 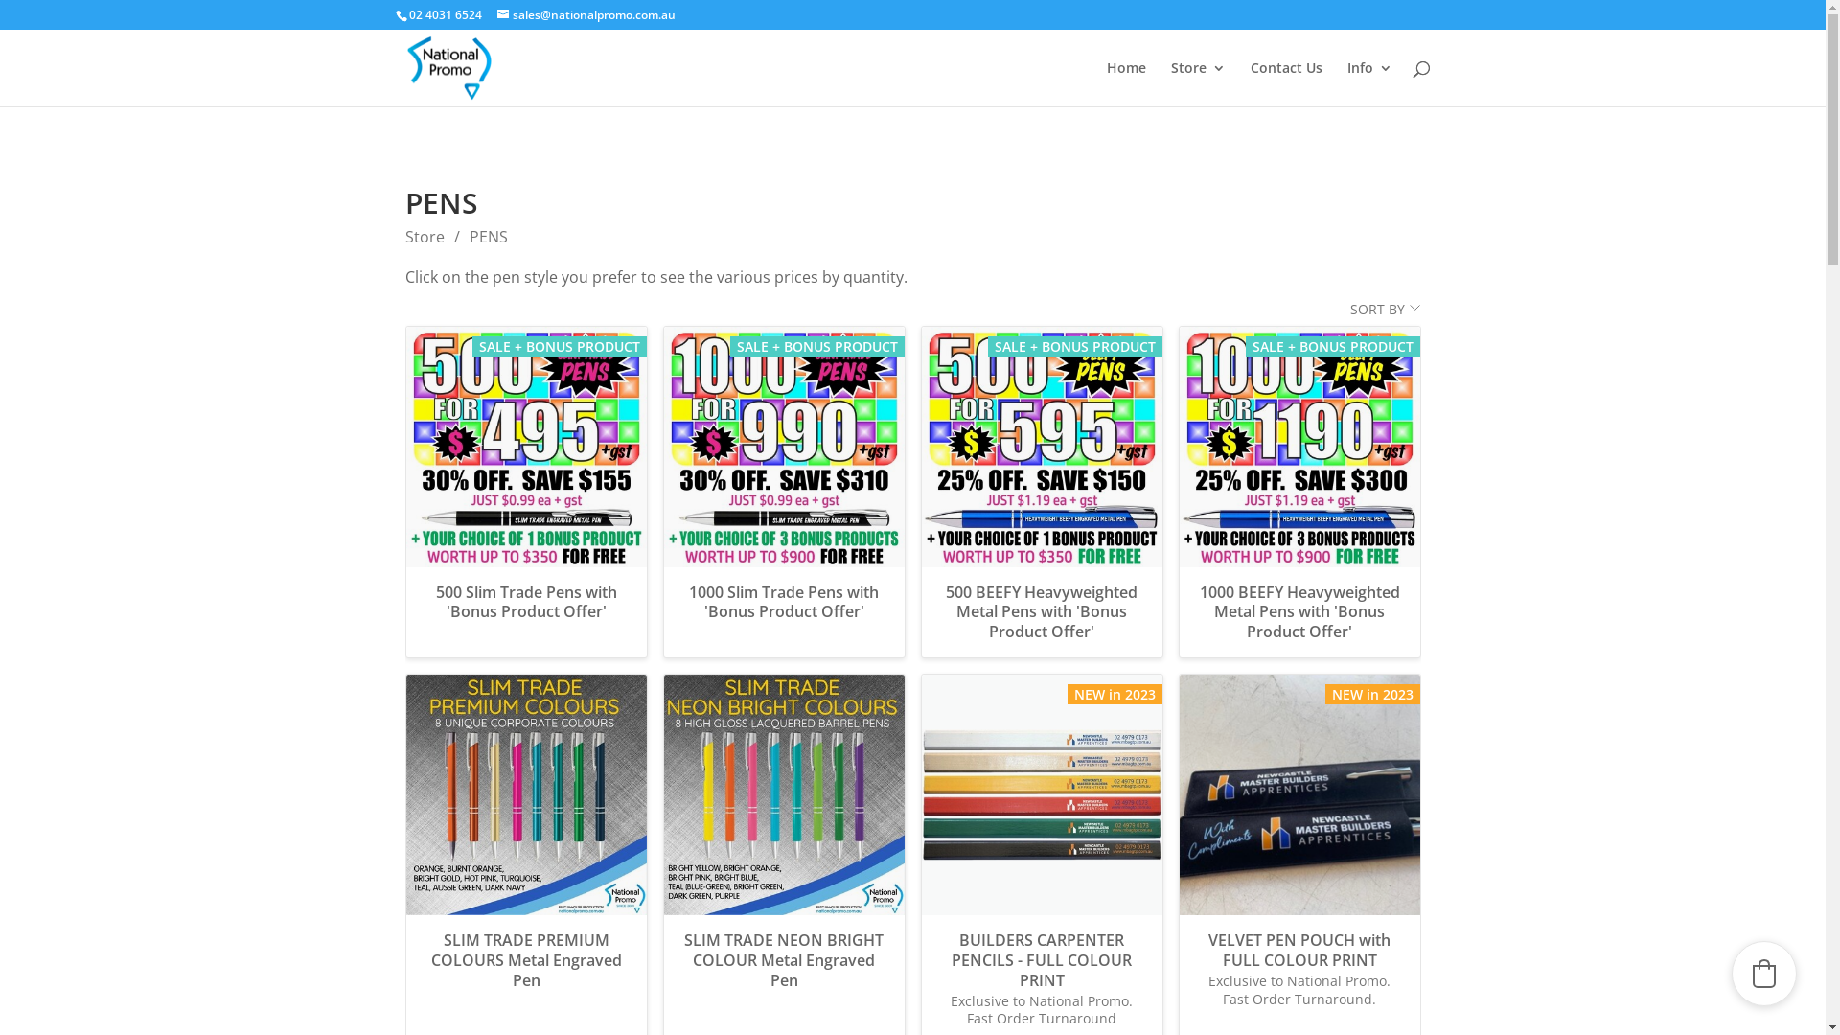 What do you see at coordinates (1299, 795) in the screenshot?
I see `NEW in 2023` at bounding box center [1299, 795].